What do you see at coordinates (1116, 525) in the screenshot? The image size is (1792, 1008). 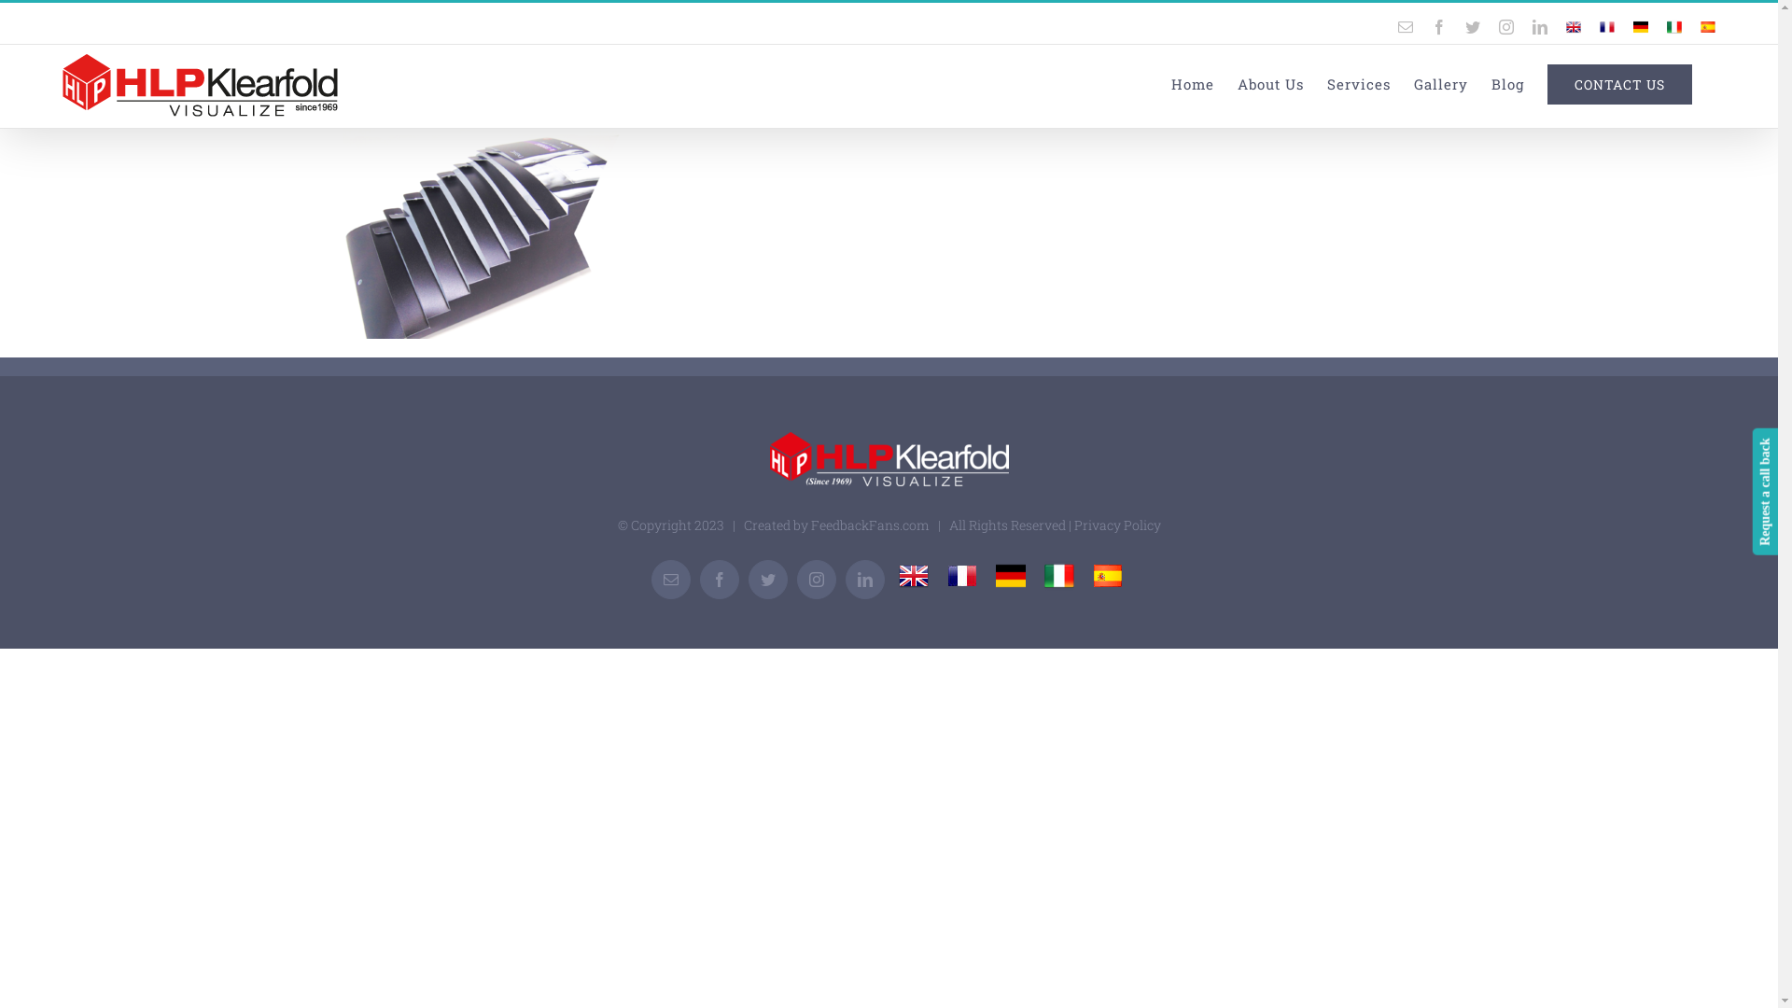 I see `Privacy Policy` at bounding box center [1116, 525].